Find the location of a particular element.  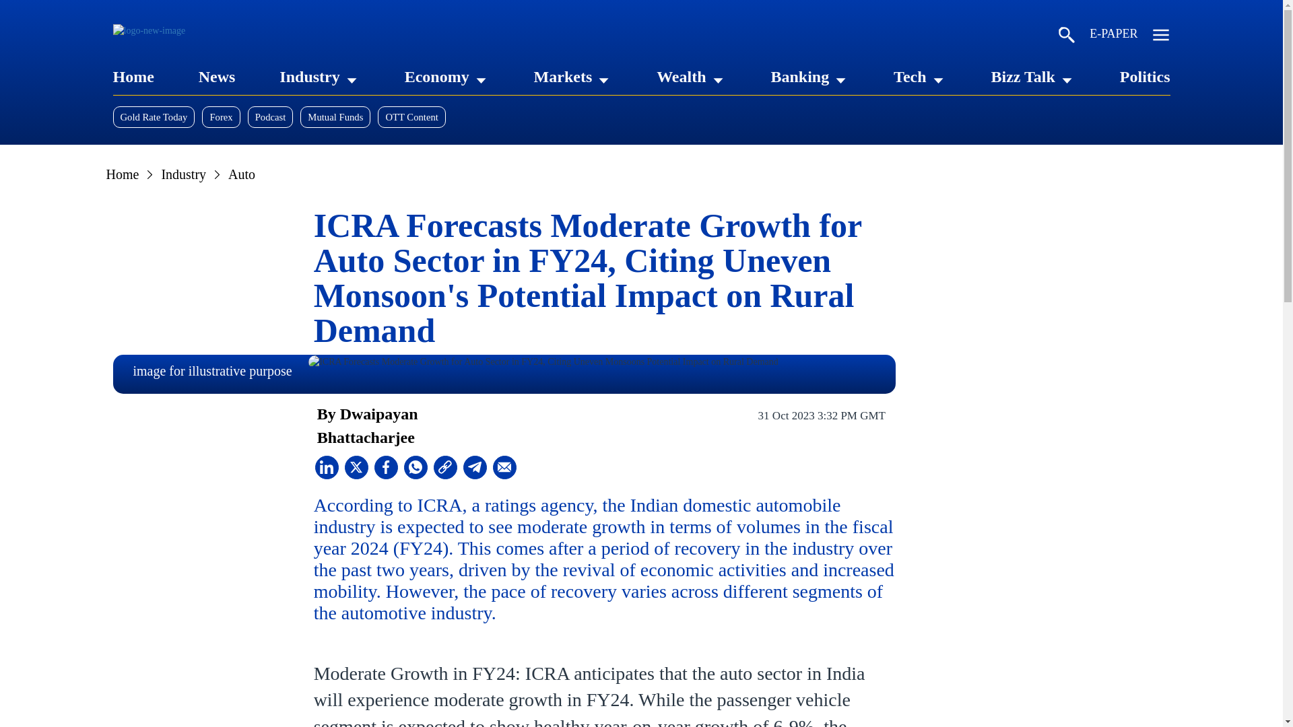

Home is located at coordinates (133, 77).